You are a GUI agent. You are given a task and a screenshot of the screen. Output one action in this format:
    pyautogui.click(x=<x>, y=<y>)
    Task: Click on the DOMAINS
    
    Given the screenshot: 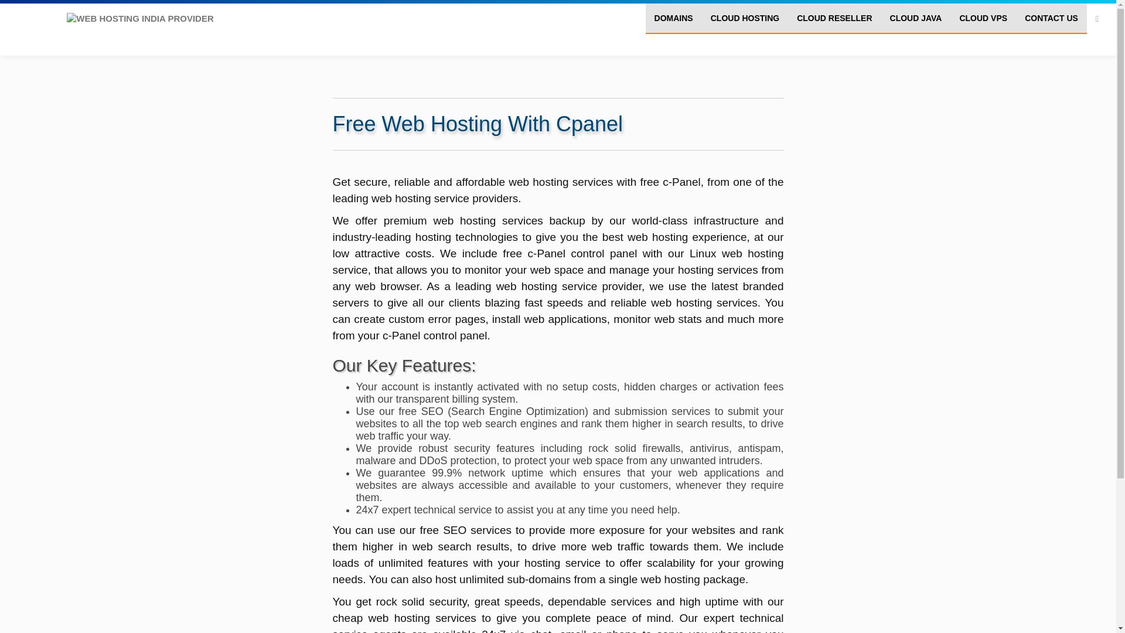 What is the action you would take?
    pyautogui.click(x=674, y=19)
    